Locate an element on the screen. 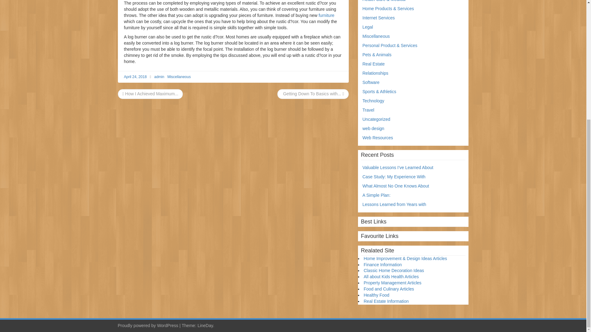 The height and width of the screenshot is (332, 591). Internet Services is located at coordinates (379, 18).